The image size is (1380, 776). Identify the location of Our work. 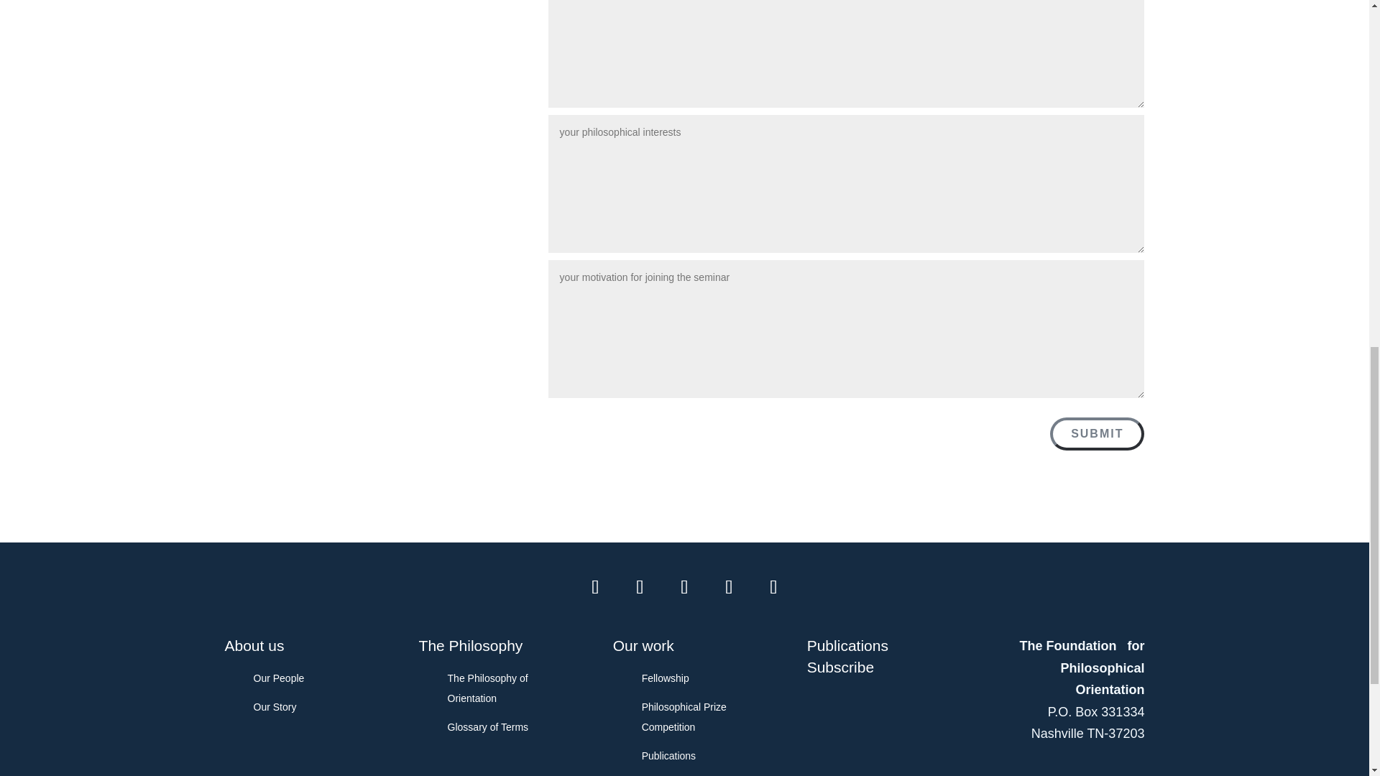
(699, 648).